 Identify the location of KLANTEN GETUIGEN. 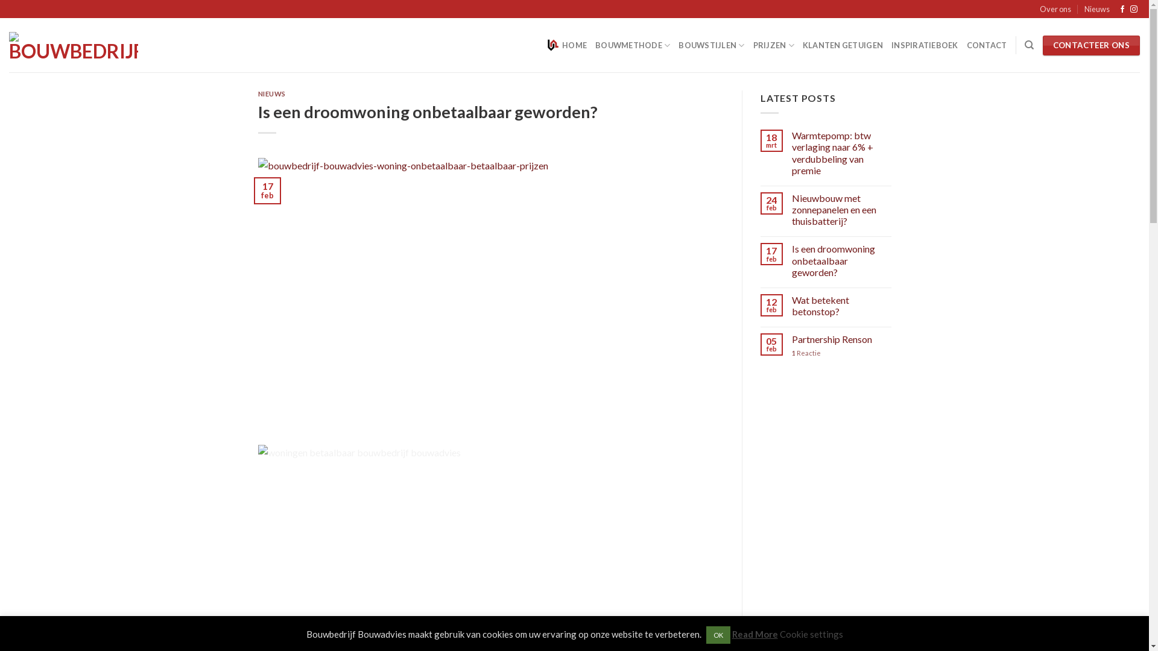
(843, 45).